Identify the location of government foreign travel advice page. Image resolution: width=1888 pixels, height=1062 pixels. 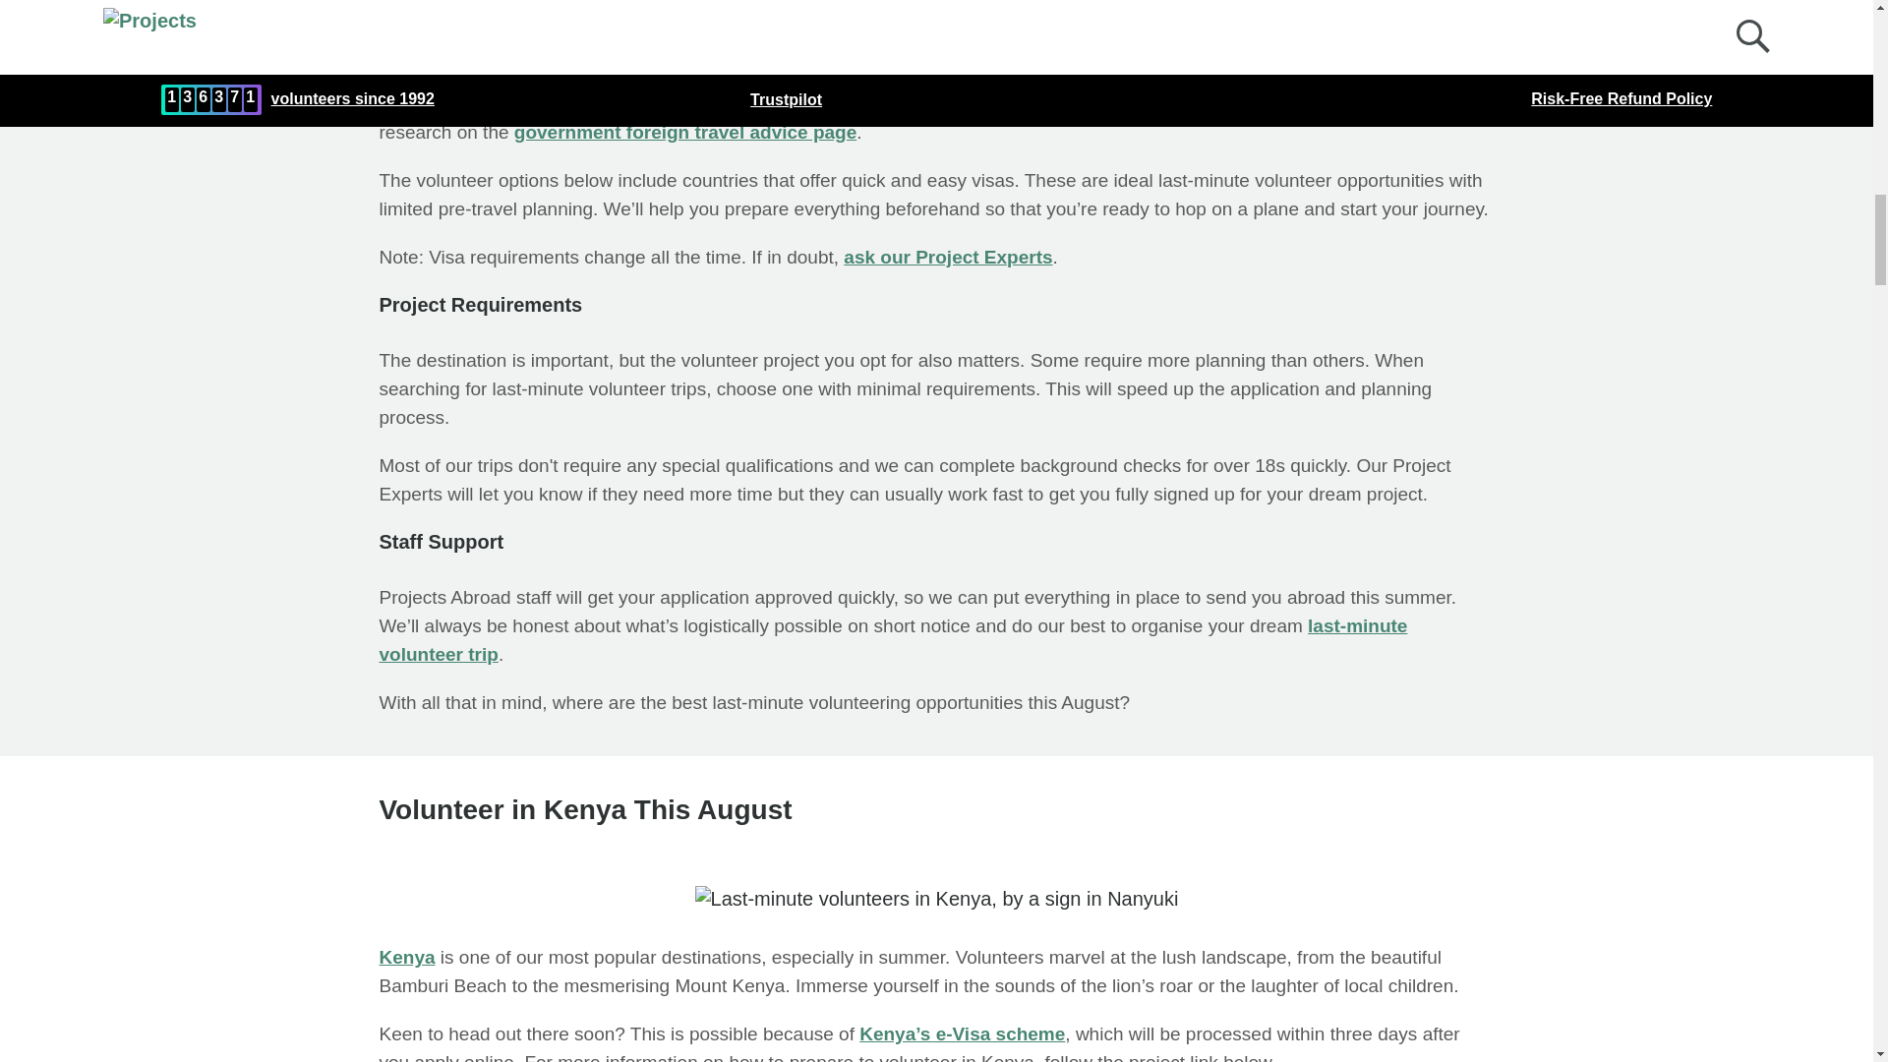
(684, 132).